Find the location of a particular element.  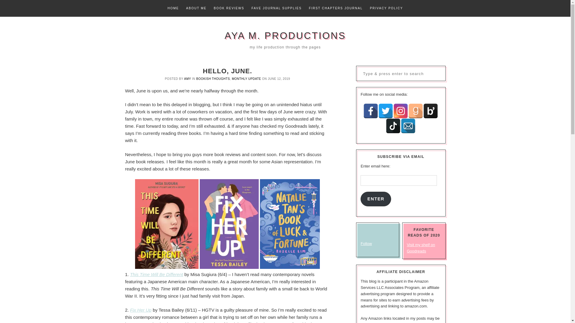

Fix Her Up is located at coordinates (141, 310).